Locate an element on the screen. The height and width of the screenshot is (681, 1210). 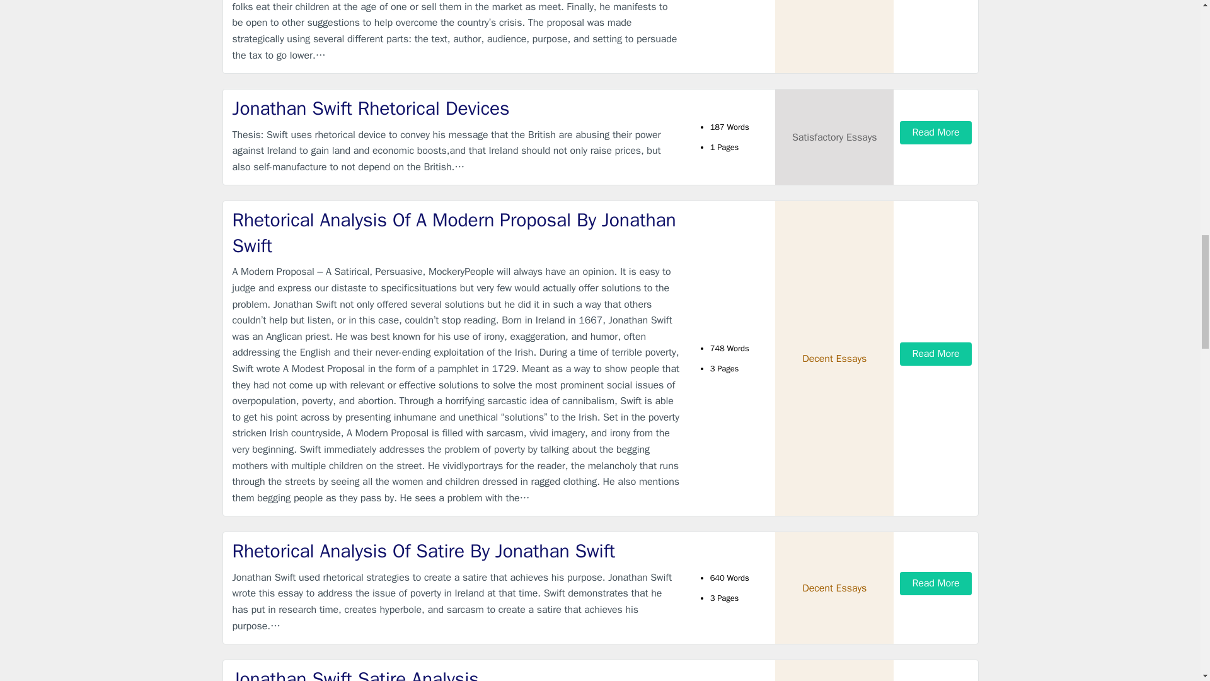
Rhetorical Analysis Of Satire By Jonathan Swift is located at coordinates (456, 551).